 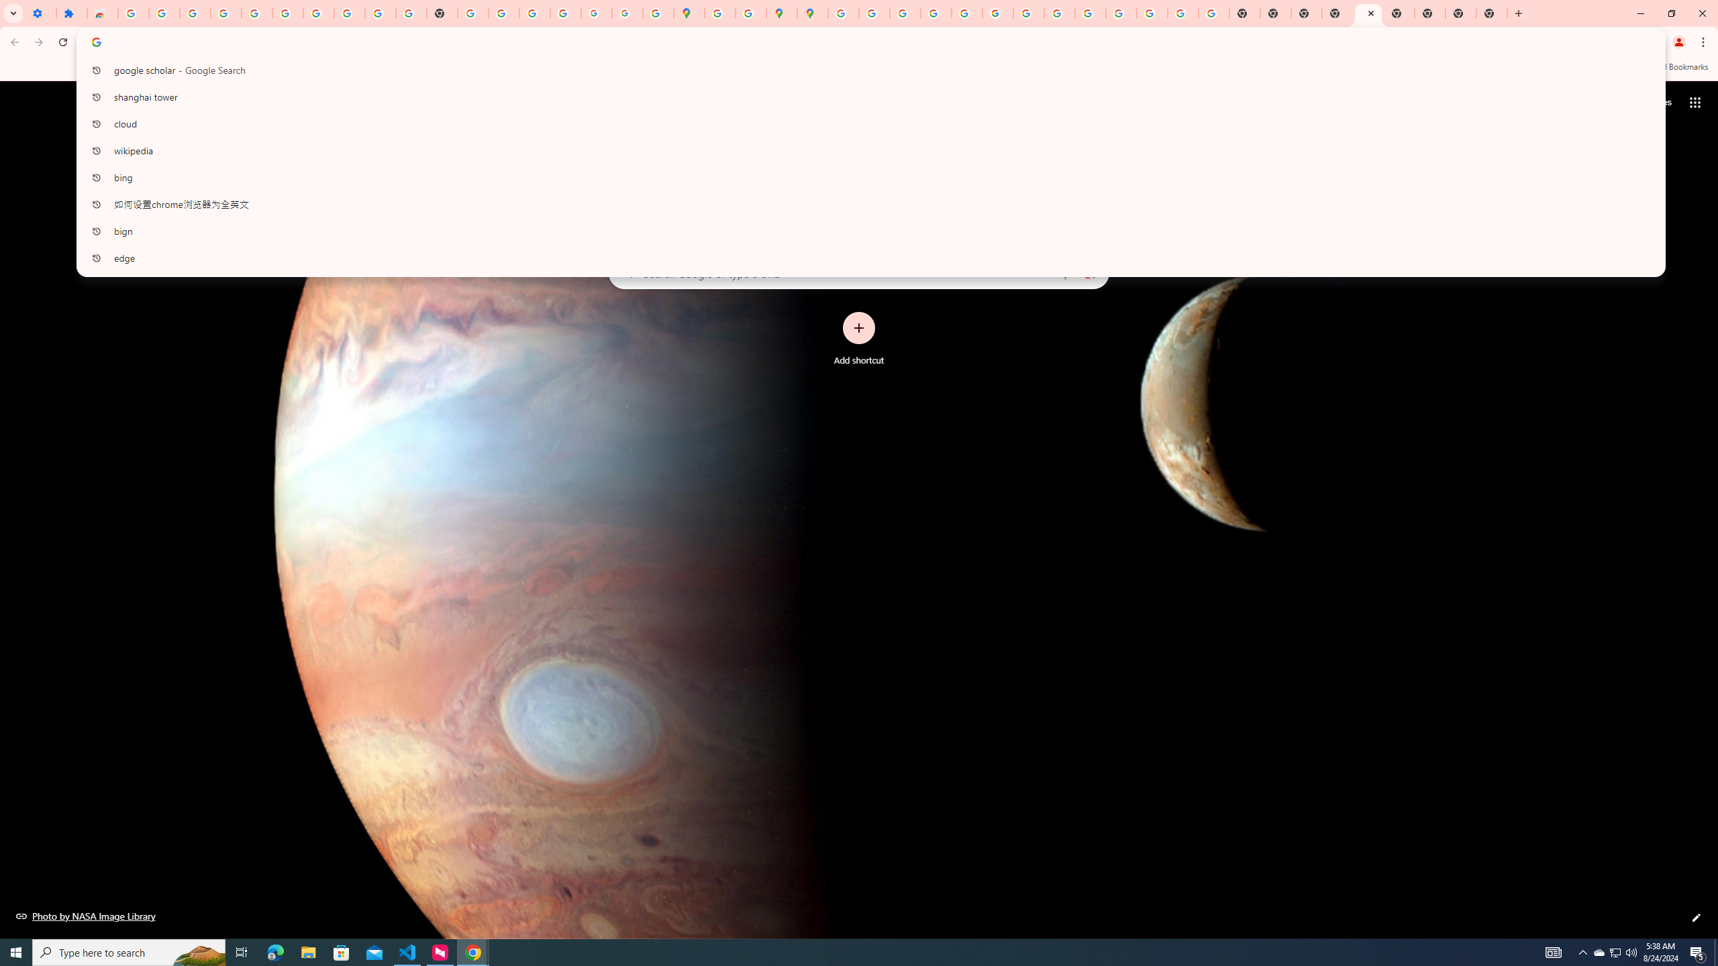 I want to click on YouTube, so click(x=381, y=13).